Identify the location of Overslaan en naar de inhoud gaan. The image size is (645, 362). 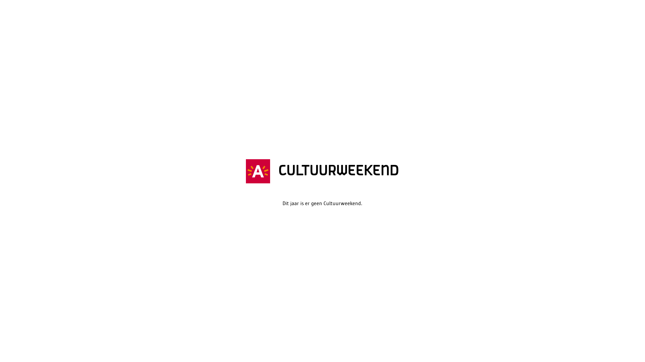
(322, 1).